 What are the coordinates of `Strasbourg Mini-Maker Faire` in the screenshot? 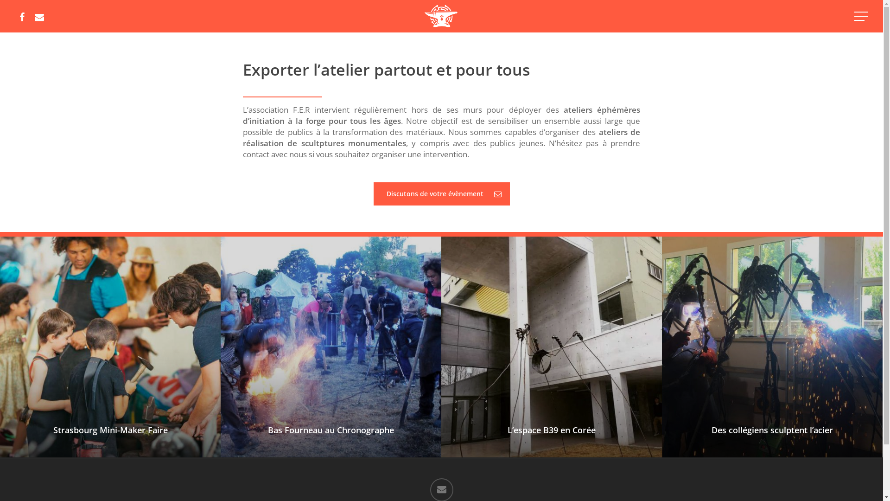 It's located at (110, 430).